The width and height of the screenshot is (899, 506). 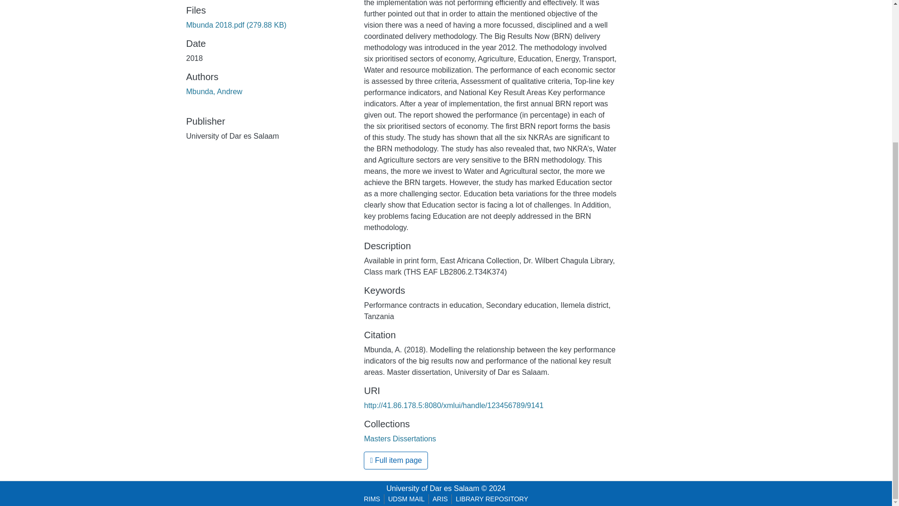 What do you see at coordinates (372, 499) in the screenshot?
I see `RIMS` at bounding box center [372, 499].